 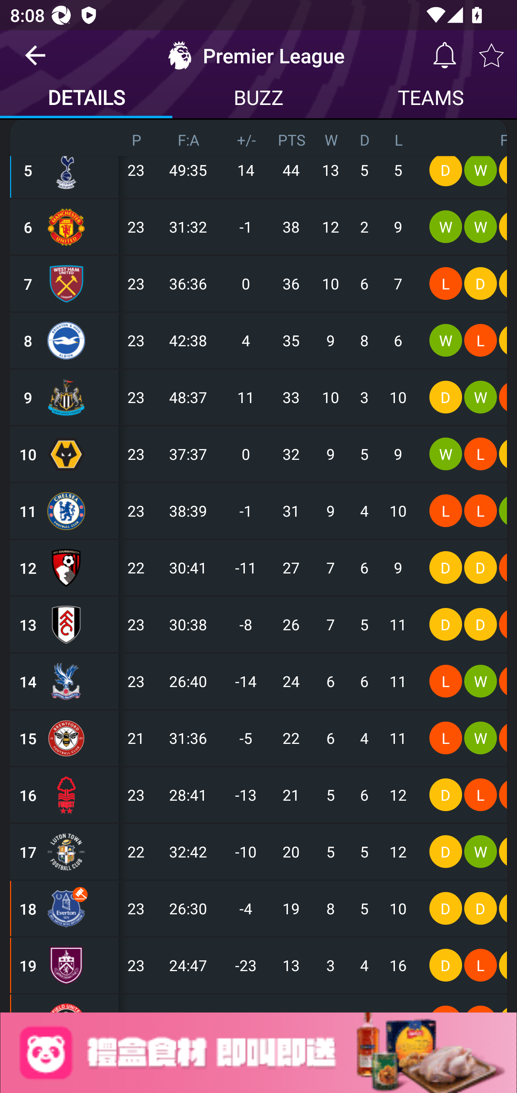 What do you see at coordinates (258, 795) in the screenshot?
I see `16 23 28:41 -13 21 5 6 12 D L L` at bounding box center [258, 795].